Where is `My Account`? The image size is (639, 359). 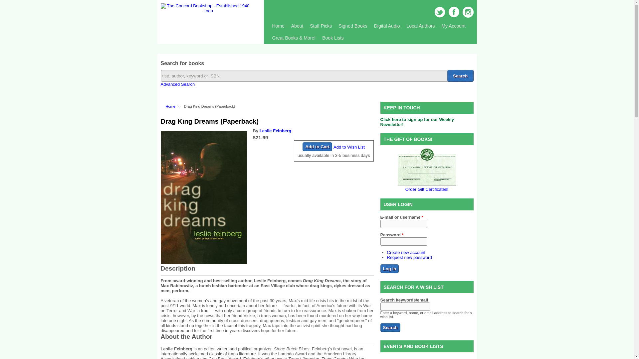
My Account is located at coordinates (453, 26).